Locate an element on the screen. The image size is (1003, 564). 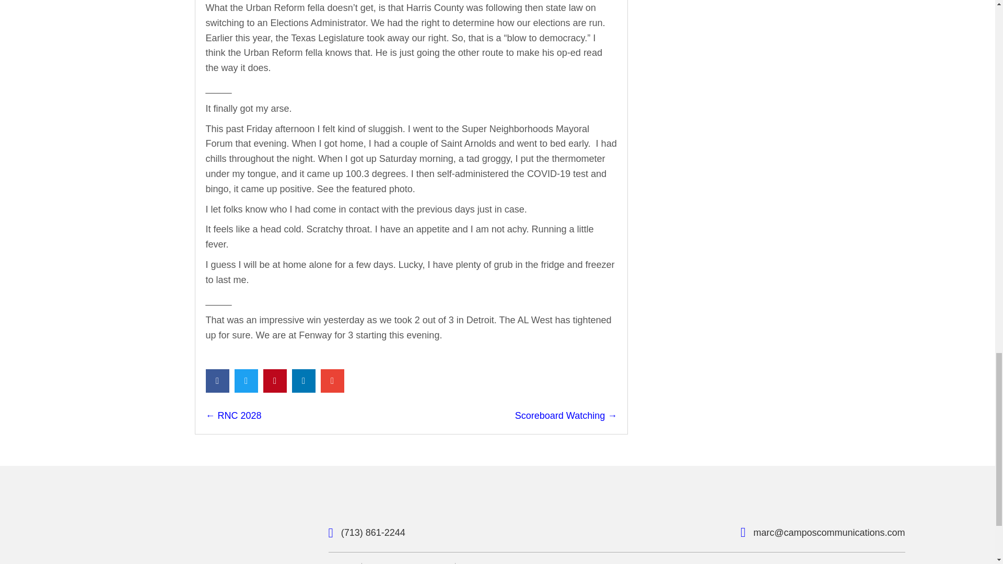
Contact Us is located at coordinates (486, 563).